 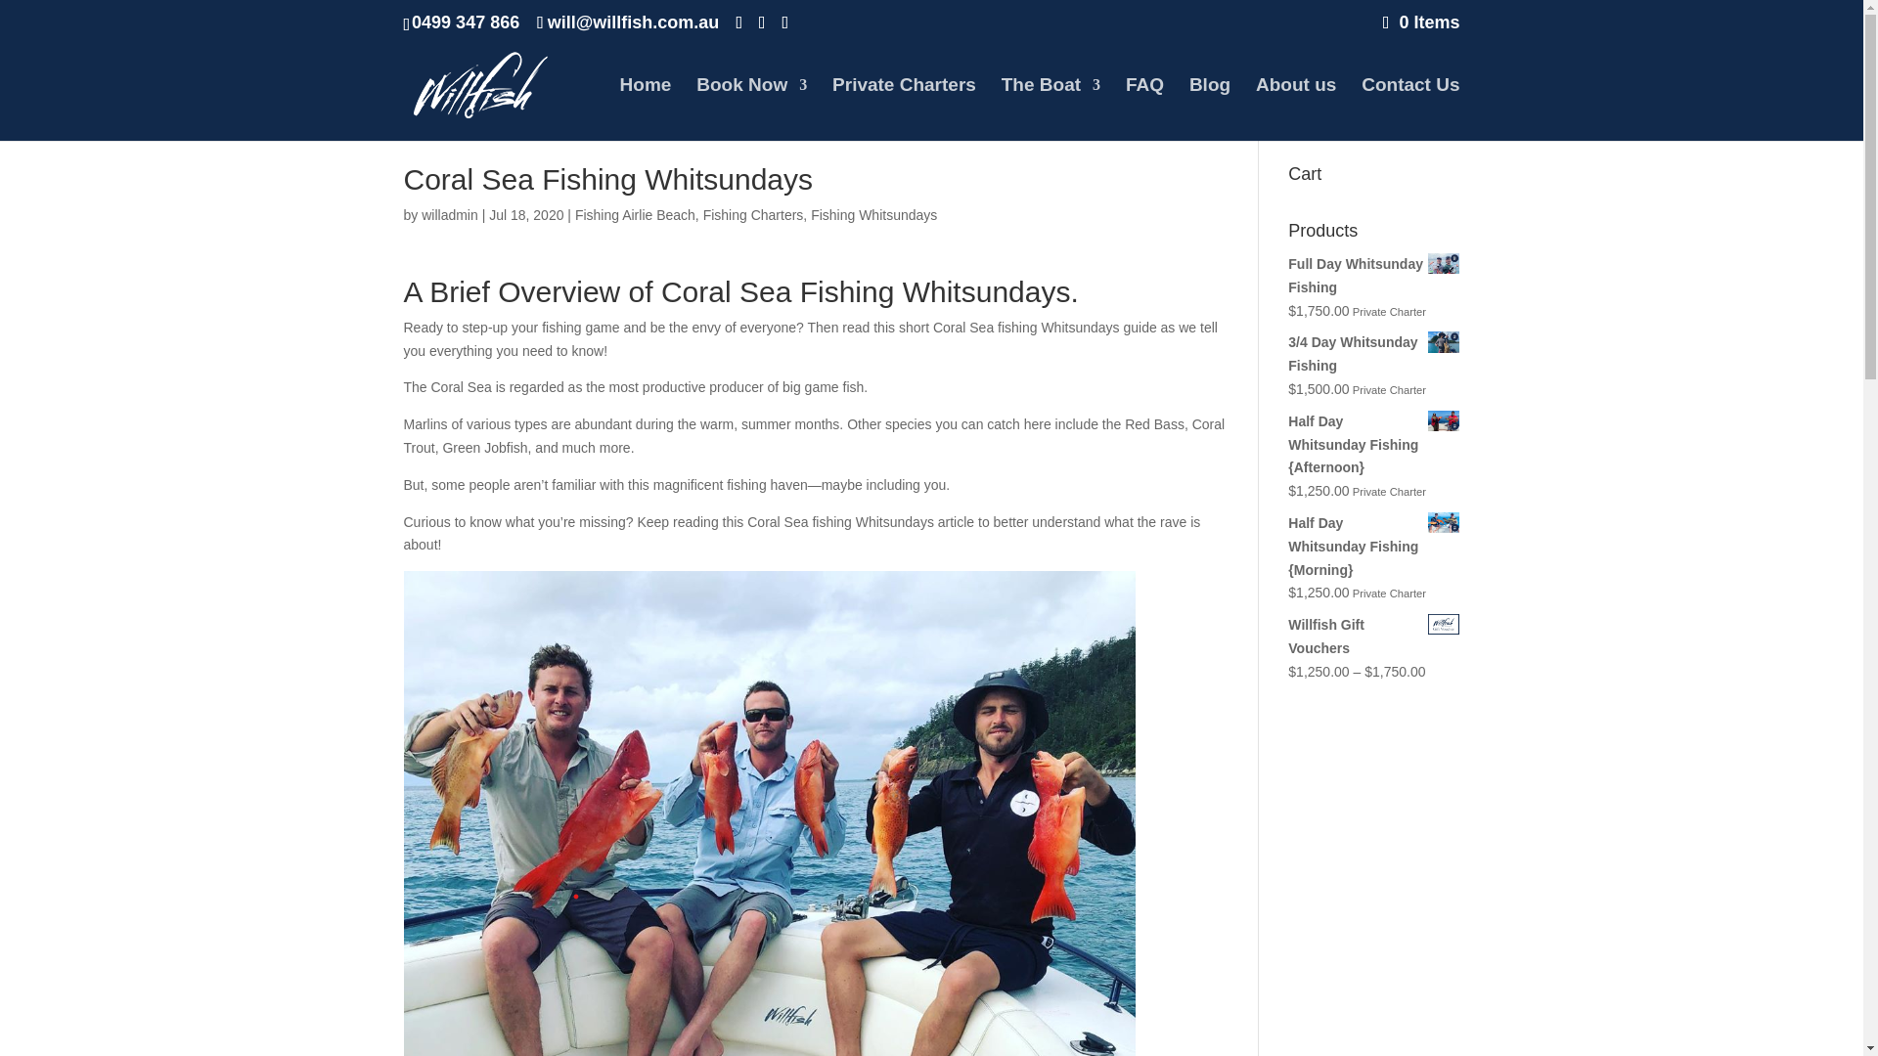 I want to click on Private Charters, so click(x=904, y=109).